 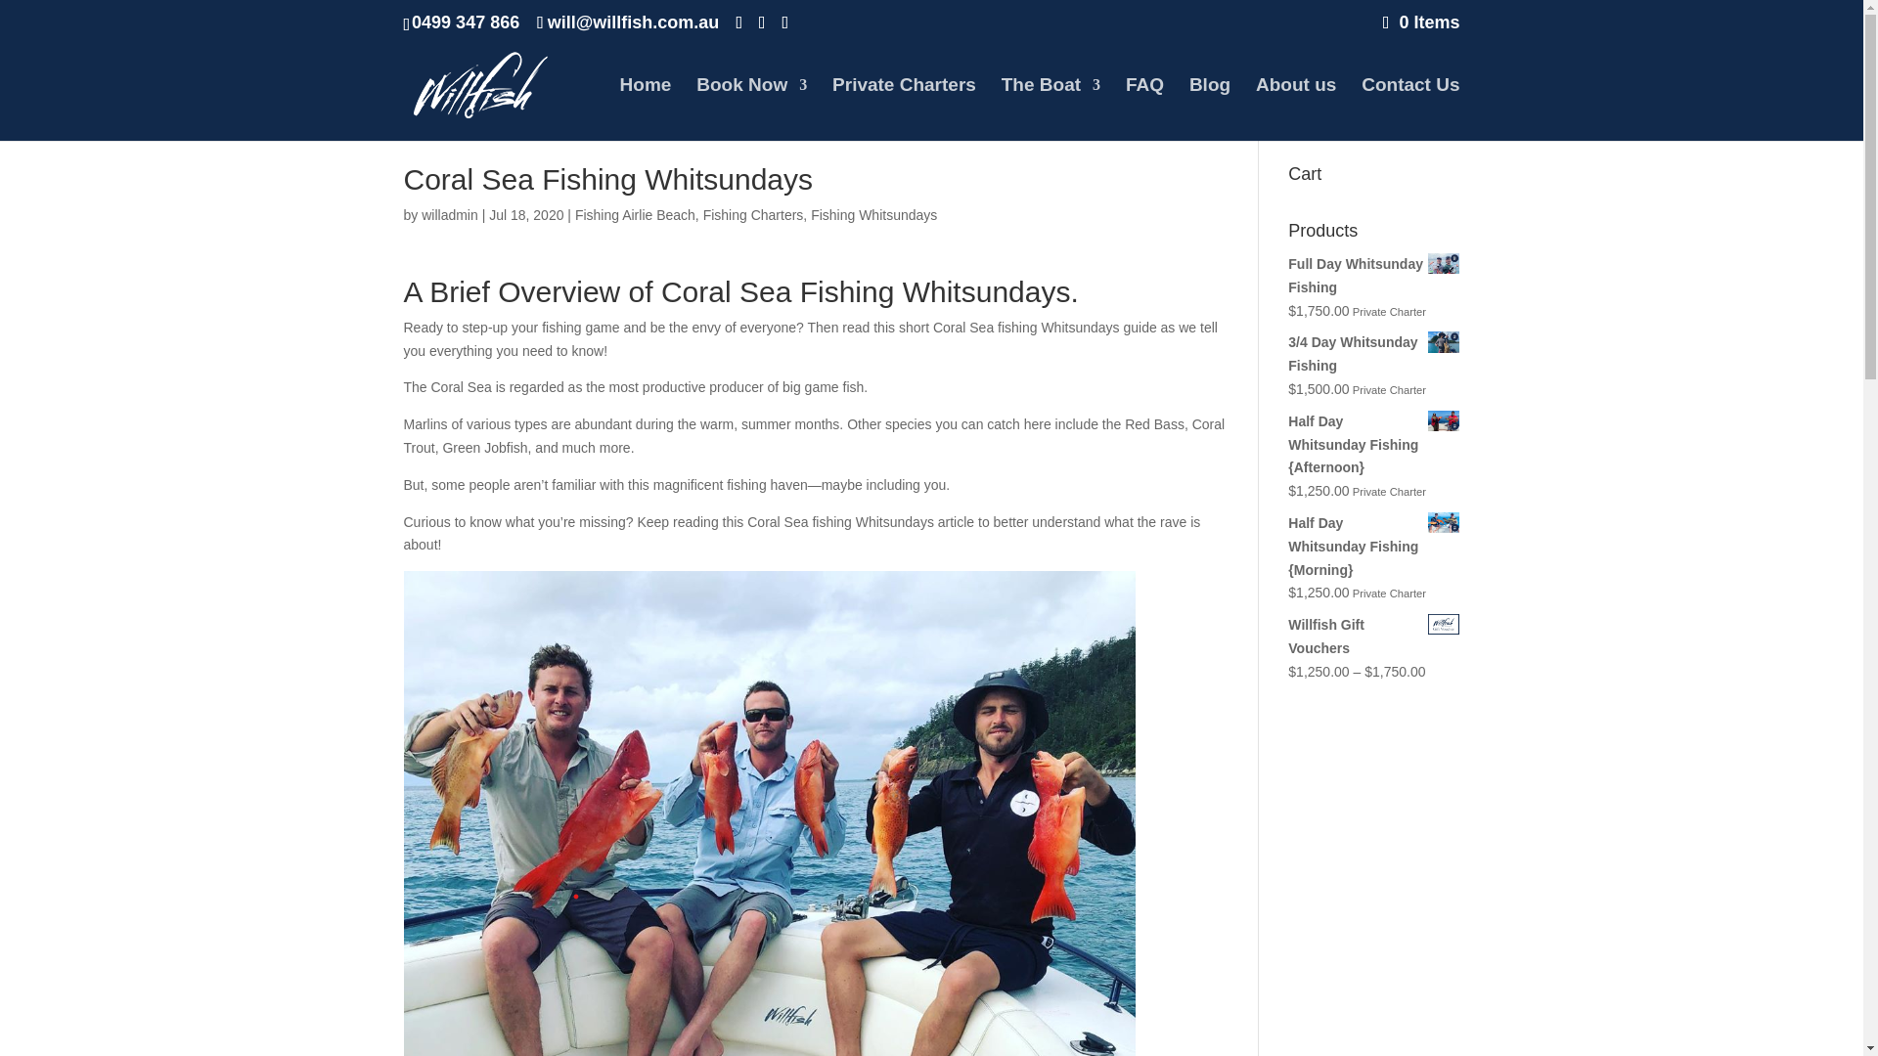 I want to click on Private Charters, so click(x=904, y=109).